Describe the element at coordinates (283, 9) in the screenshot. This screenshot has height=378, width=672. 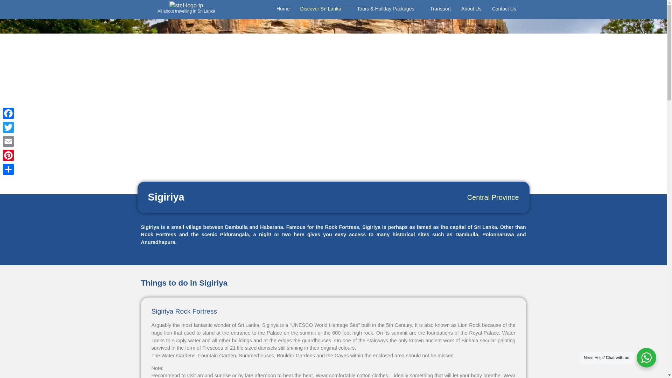
I see `Home` at that location.